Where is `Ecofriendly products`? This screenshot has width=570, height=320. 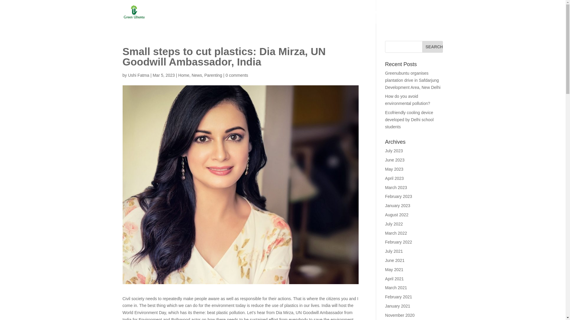
Ecofriendly products is located at coordinates (275, 17).